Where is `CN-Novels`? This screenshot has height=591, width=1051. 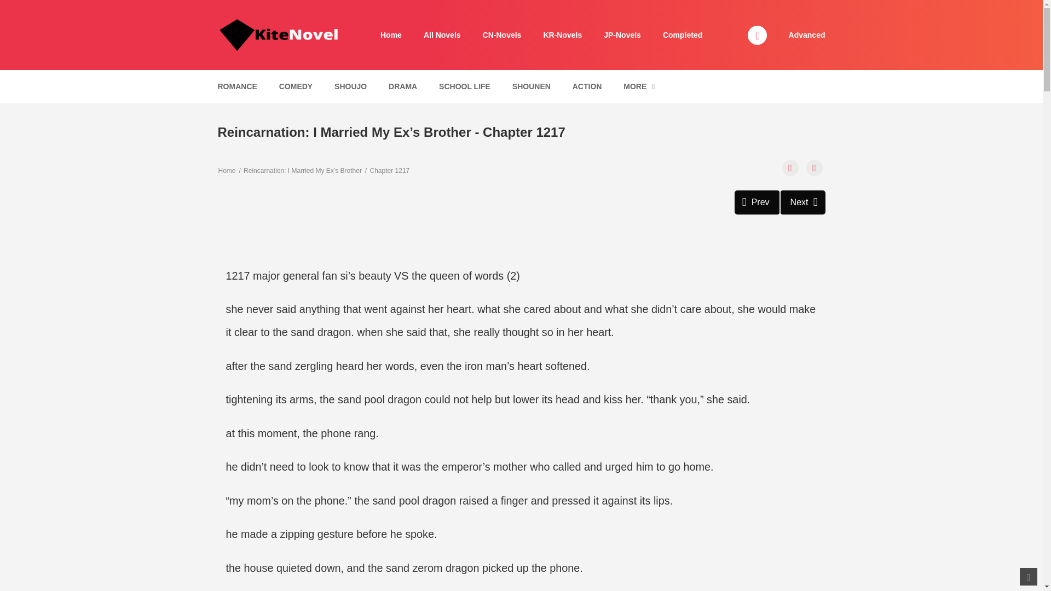
CN-Novels is located at coordinates (682, 35).